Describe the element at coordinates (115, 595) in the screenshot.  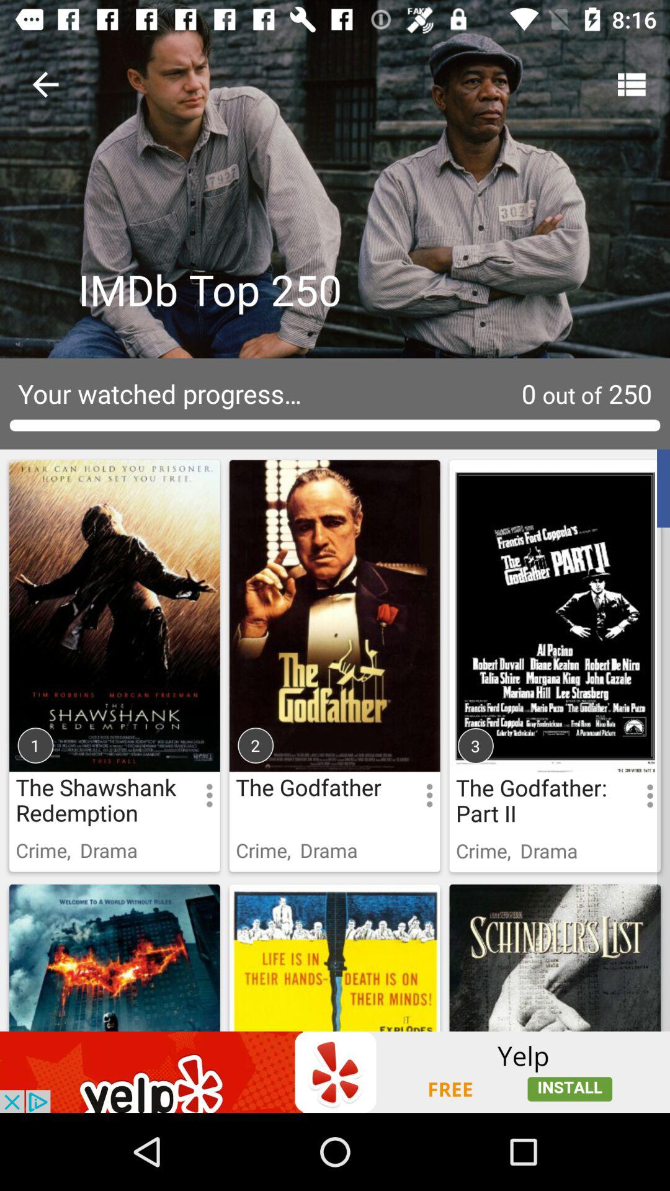
I see `click on the movie number 1` at that location.